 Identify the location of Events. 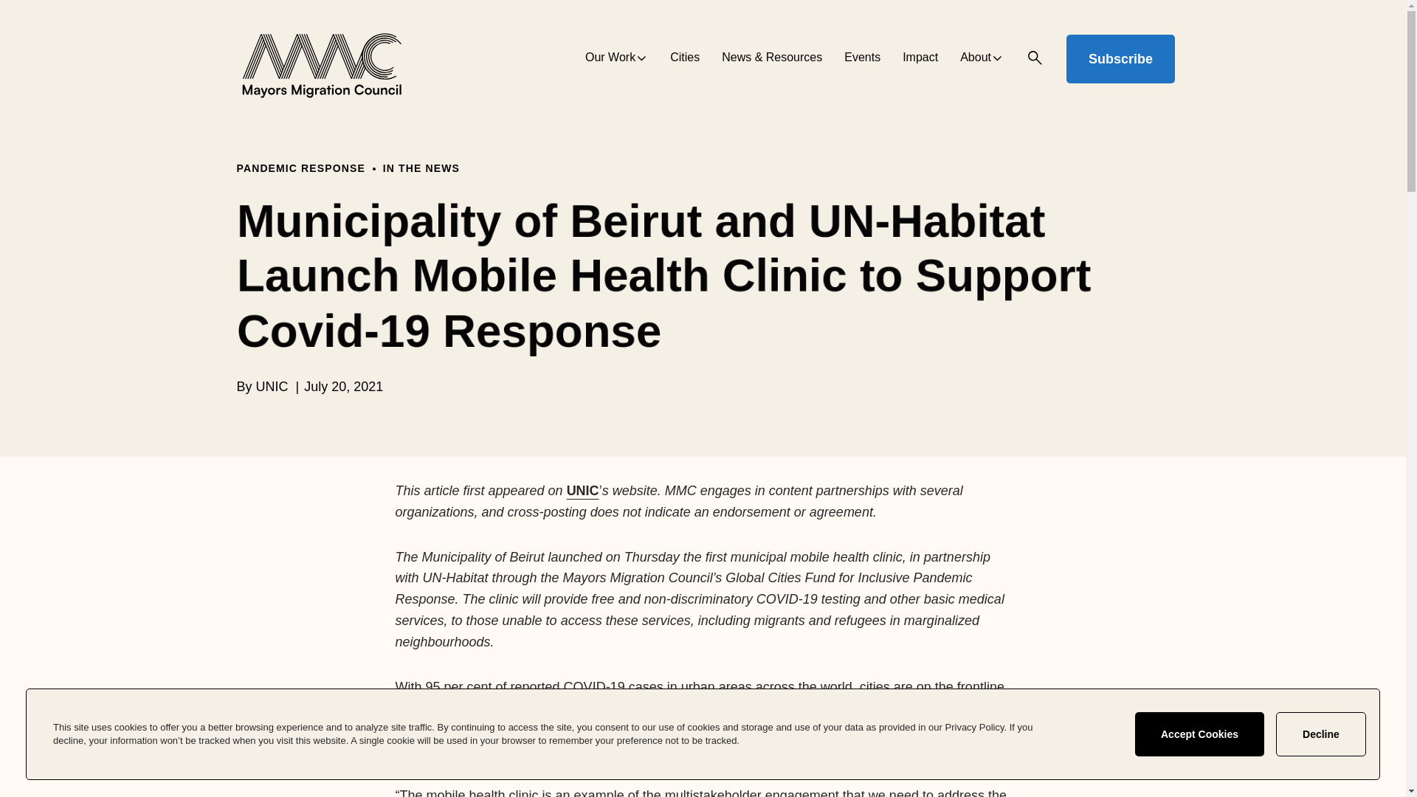
(862, 59).